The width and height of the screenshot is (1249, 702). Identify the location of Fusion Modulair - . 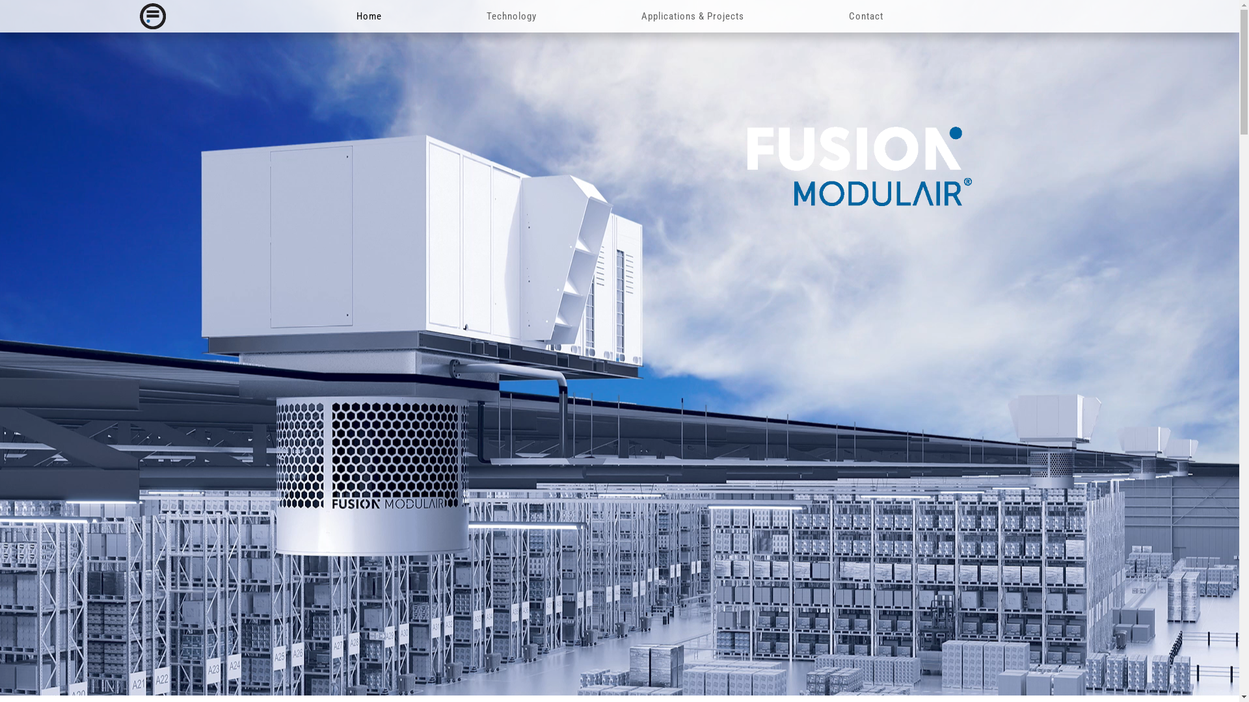
(152, 16).